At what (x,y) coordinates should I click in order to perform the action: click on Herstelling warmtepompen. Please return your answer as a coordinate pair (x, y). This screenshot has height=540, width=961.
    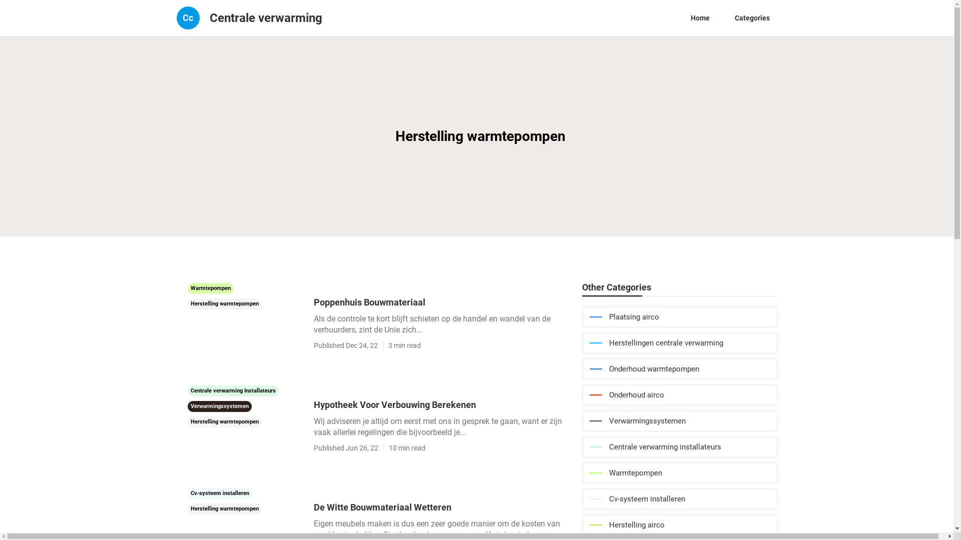
    Looking at the image, I should click on (224, 508).